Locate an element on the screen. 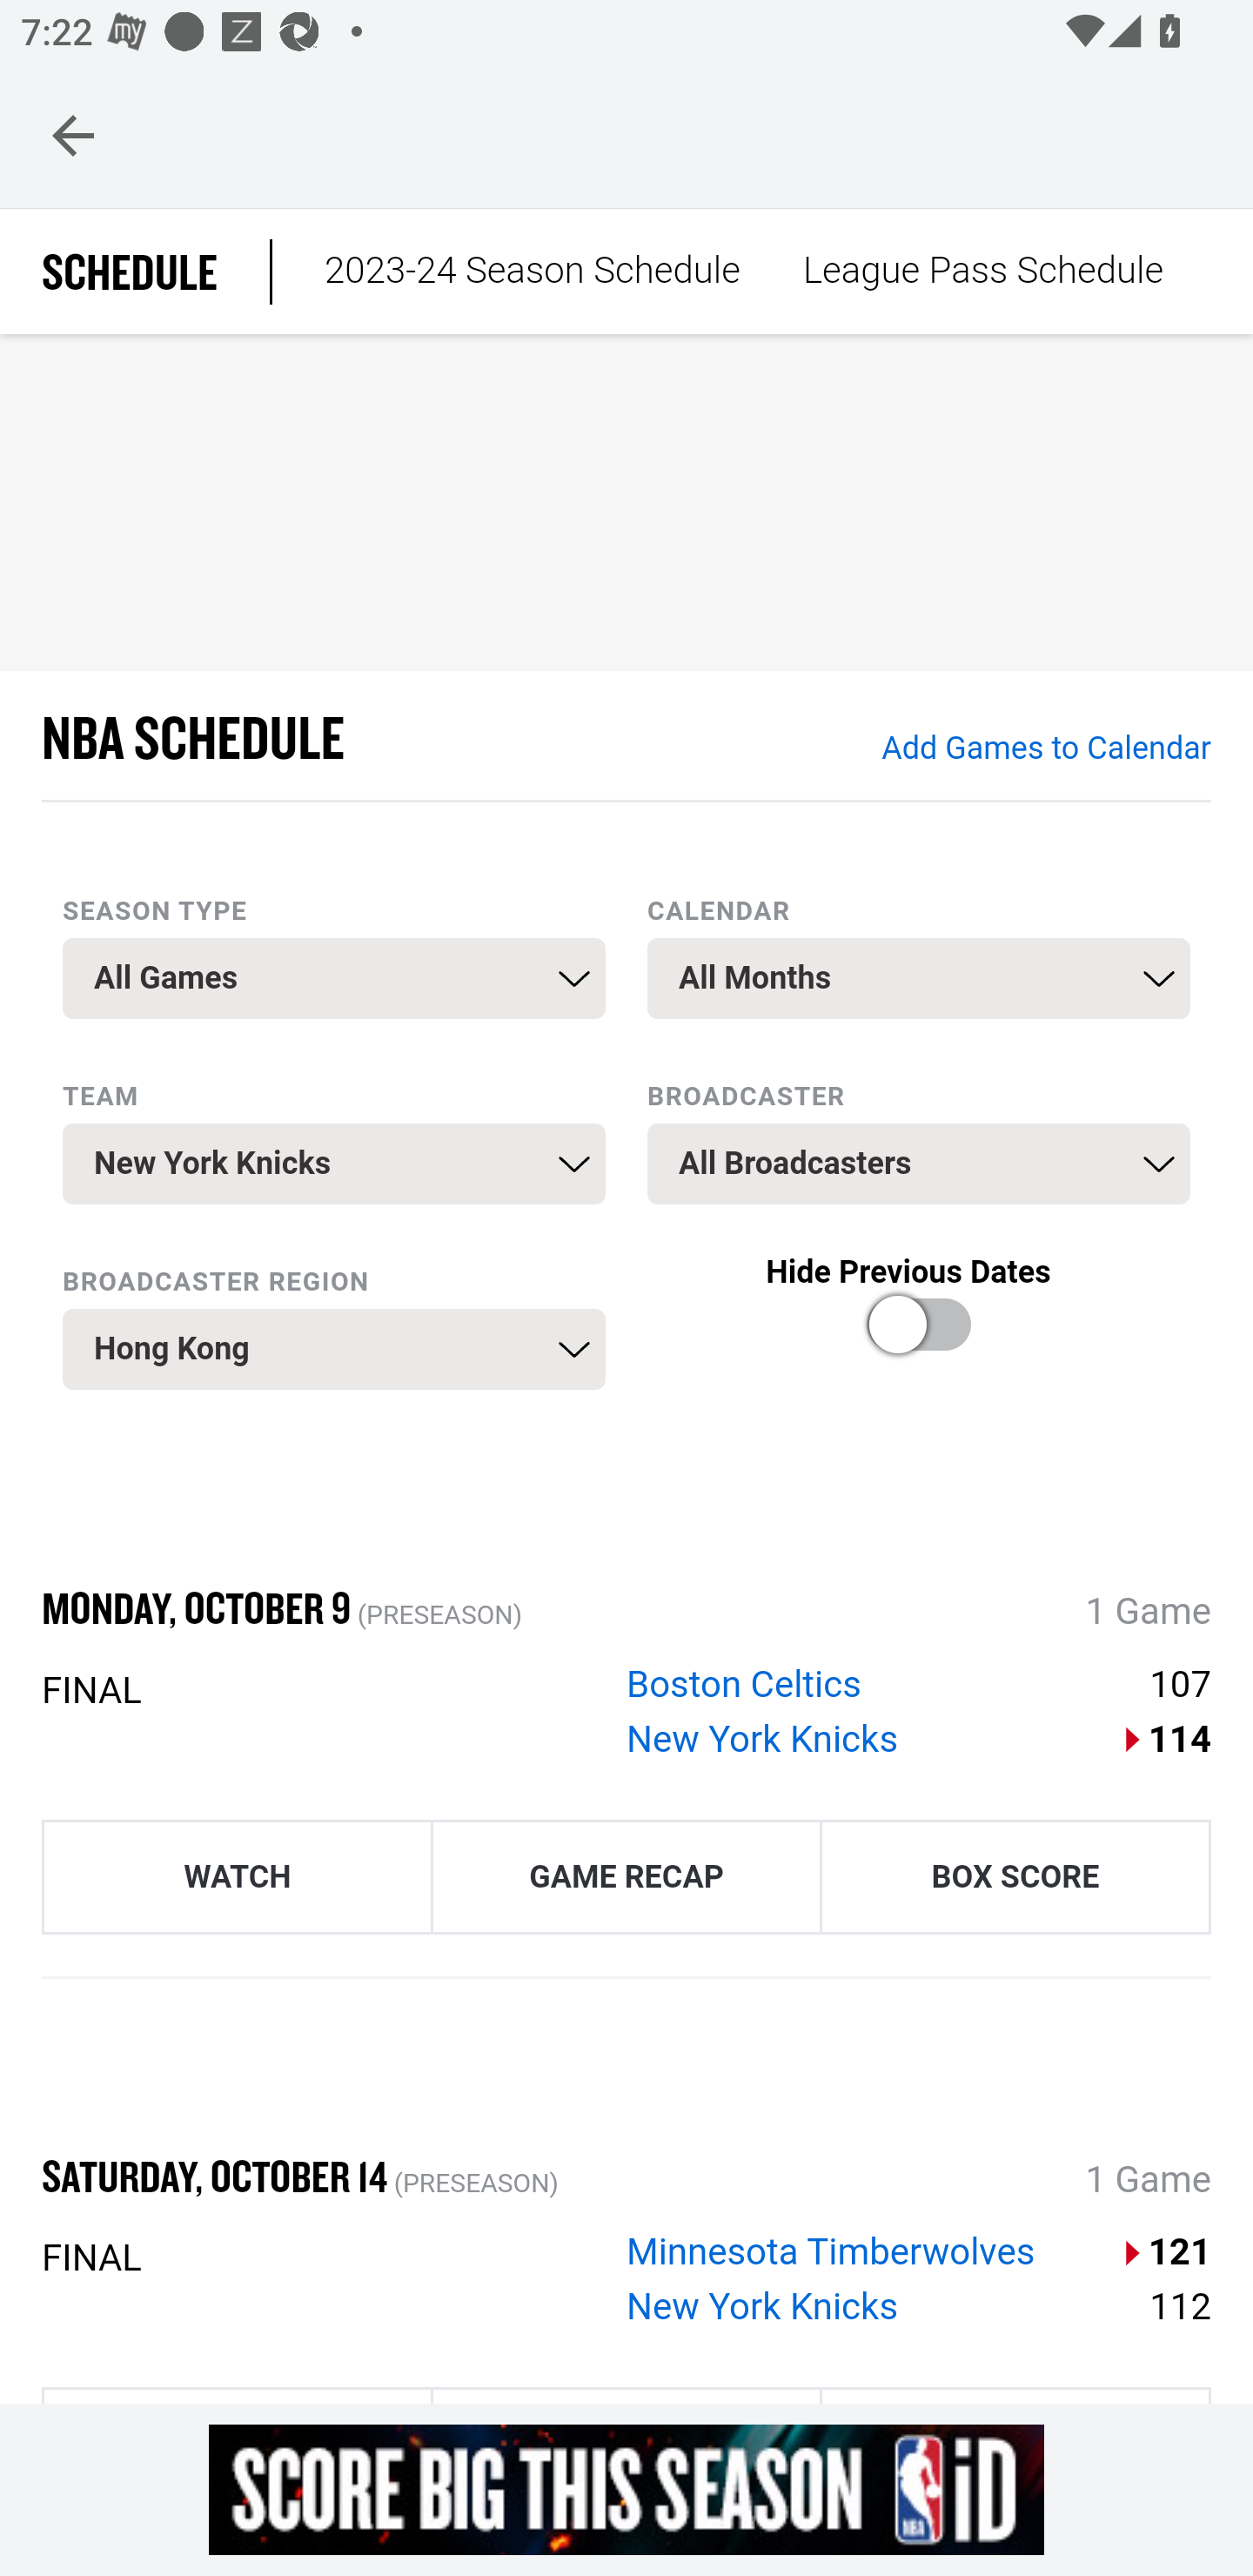 The width and height of the screenshot is (1253, 2576). All Months is located at coordinates (919, 978).